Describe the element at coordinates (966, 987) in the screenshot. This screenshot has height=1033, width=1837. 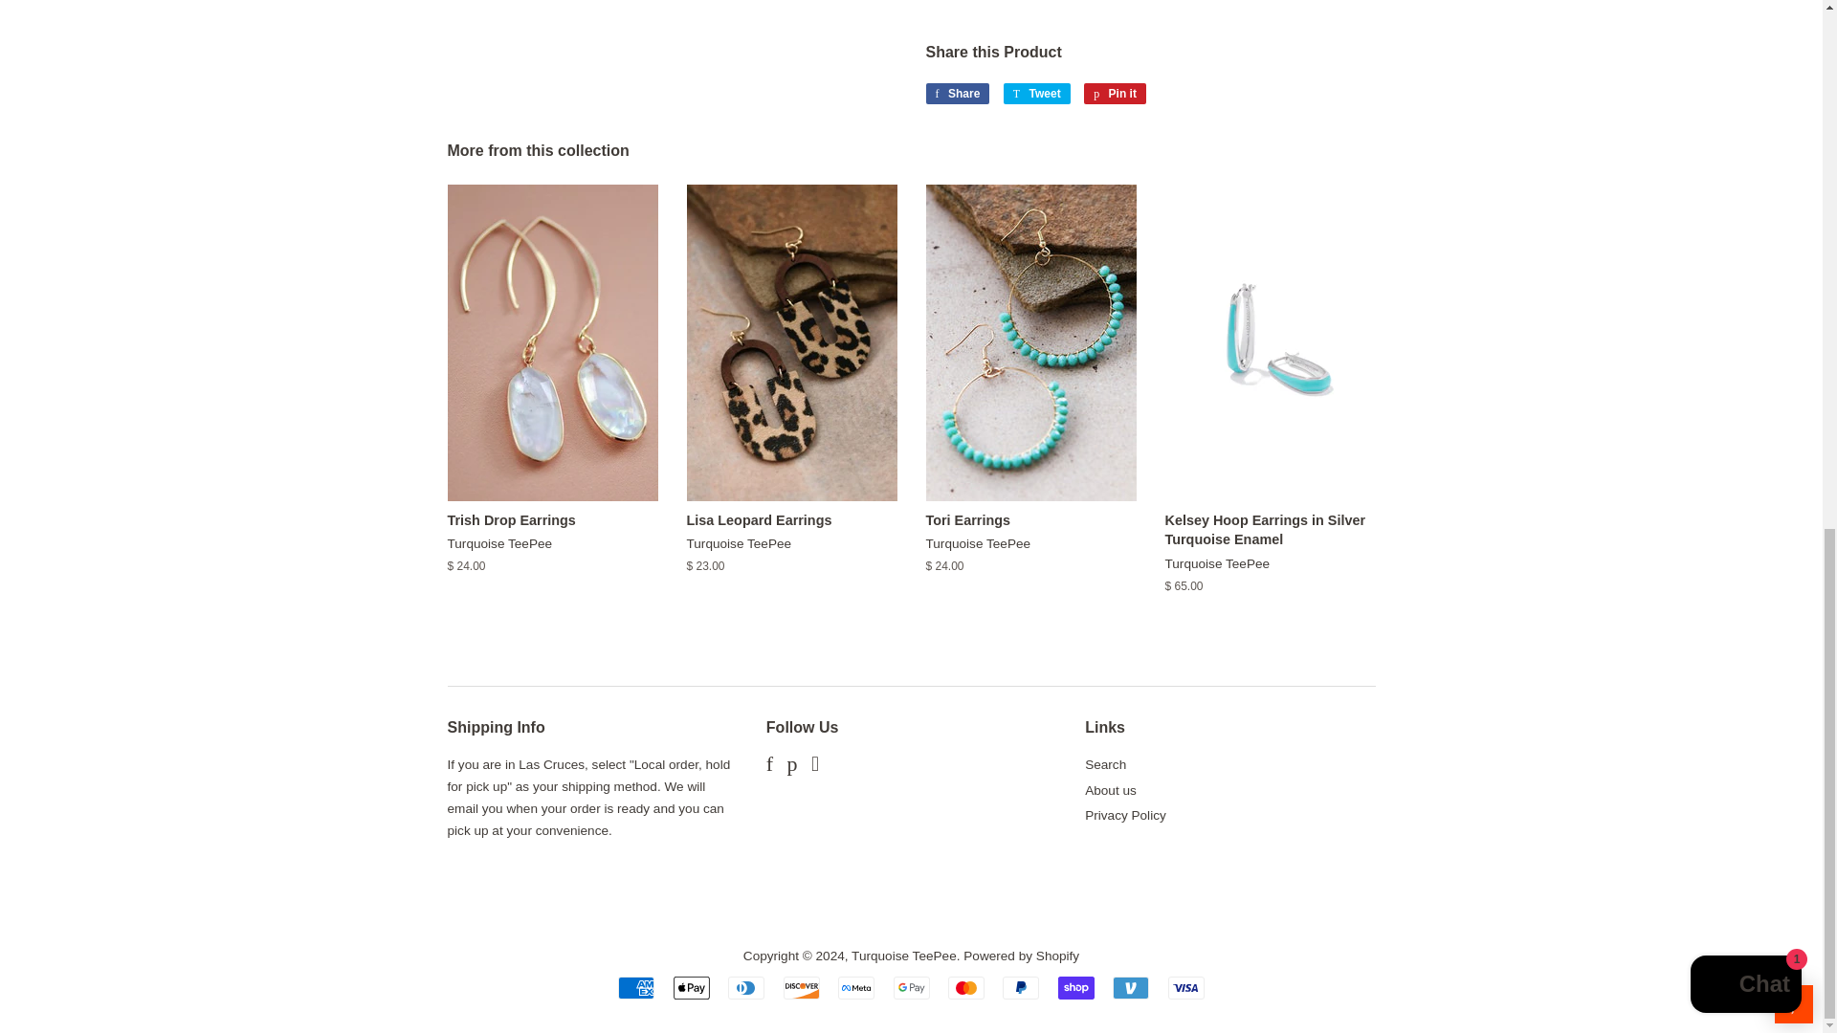
I see `Mastercard` at that location.